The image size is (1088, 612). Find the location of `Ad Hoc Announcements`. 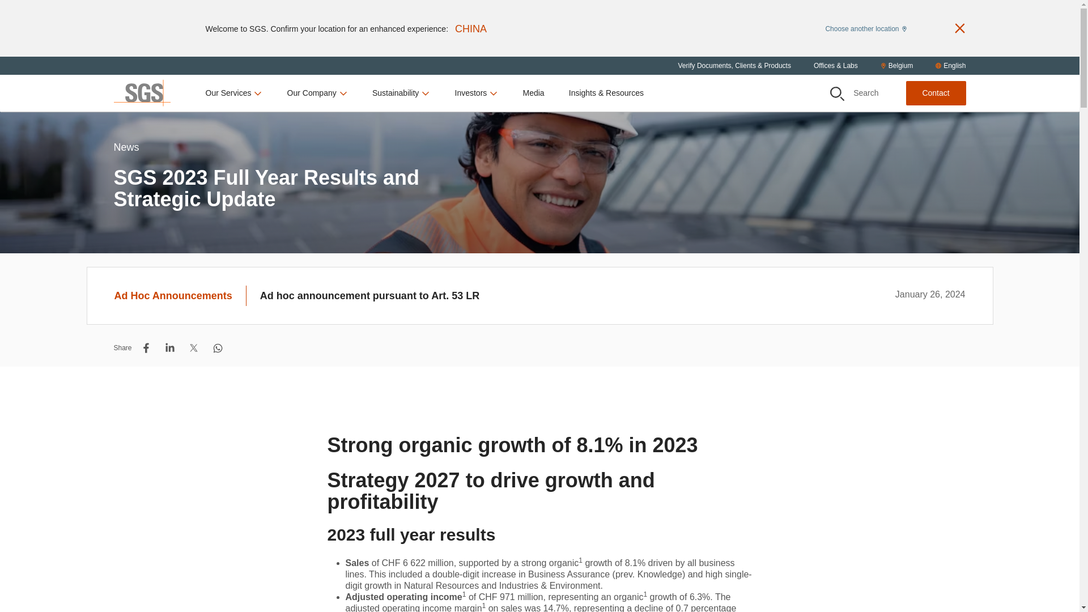

Ad Hoc Announcements is located at coordinates (180, 296).